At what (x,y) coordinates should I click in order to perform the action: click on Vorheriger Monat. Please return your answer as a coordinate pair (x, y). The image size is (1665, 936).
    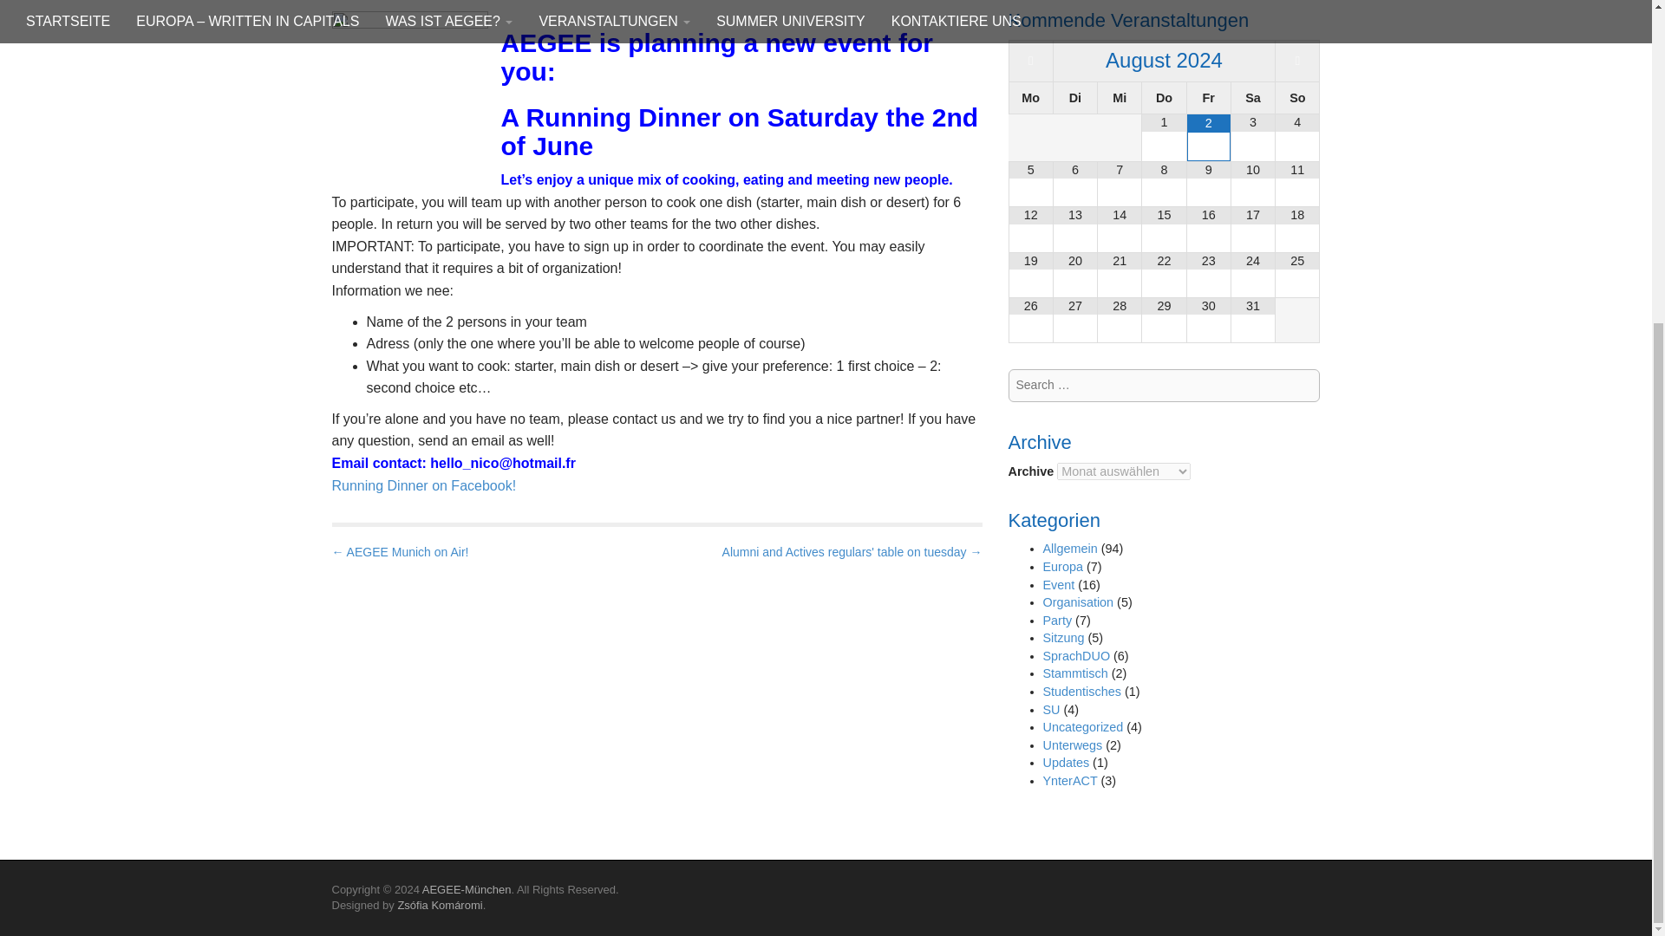
    Looking at the image, I should click on (1030, 61).